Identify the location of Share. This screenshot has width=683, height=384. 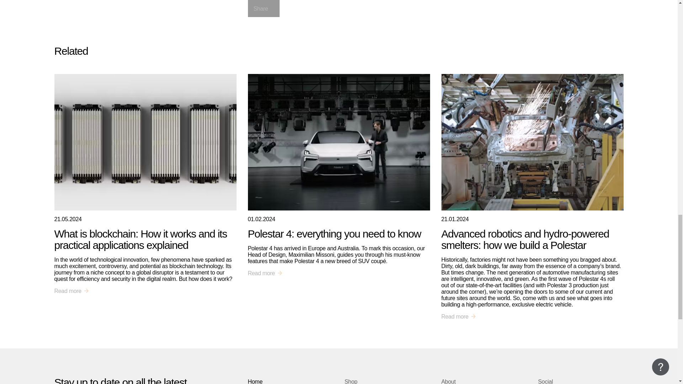
(263, 9).